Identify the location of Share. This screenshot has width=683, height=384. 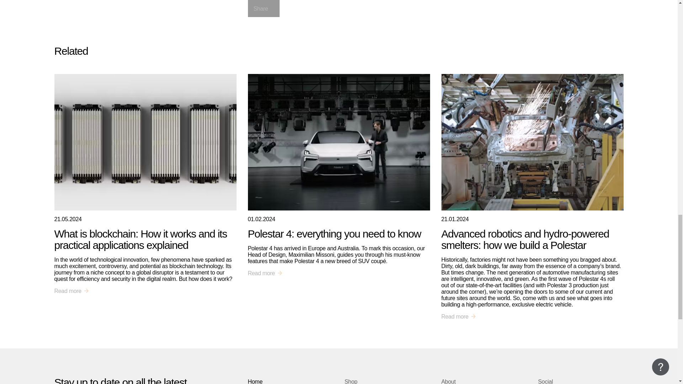
(263, 9).